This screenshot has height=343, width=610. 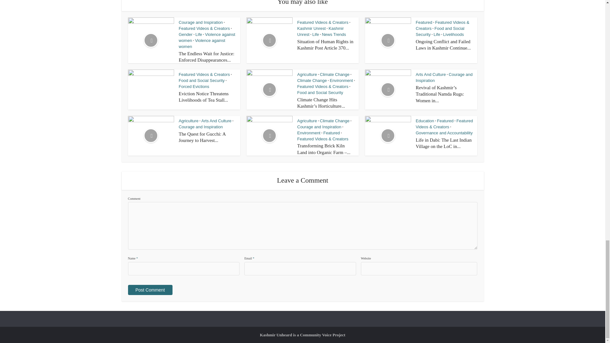 I want to click on Post Comment, so click(x=150, y=290).